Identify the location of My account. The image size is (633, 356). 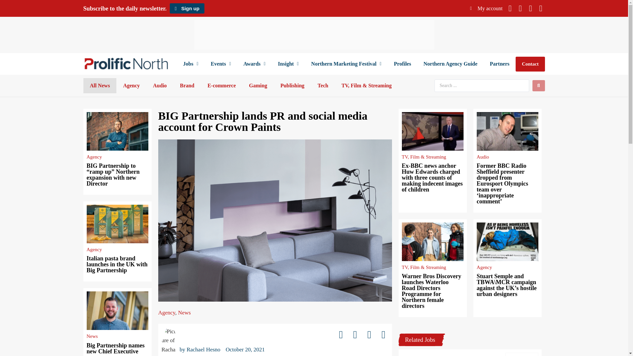
(486, 8).